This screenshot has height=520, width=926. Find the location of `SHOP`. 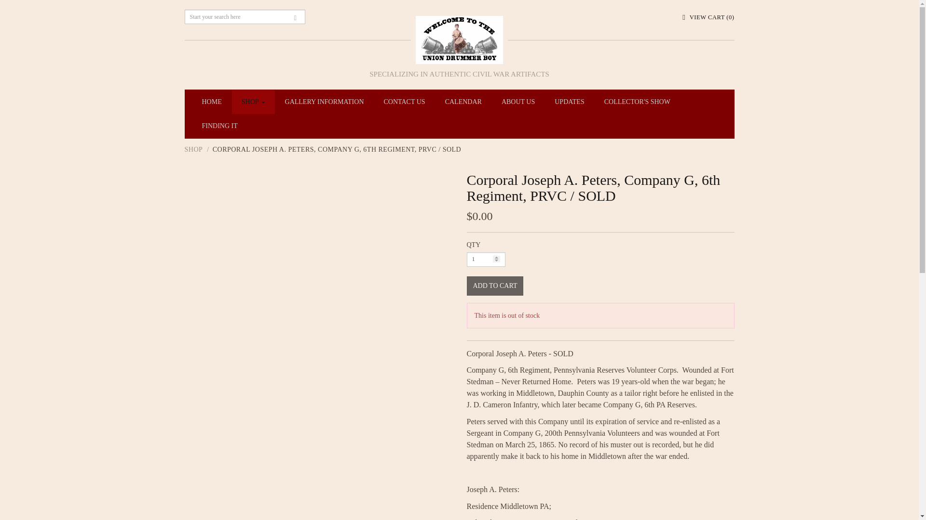

SHOP is located at coordinates (254, 102).